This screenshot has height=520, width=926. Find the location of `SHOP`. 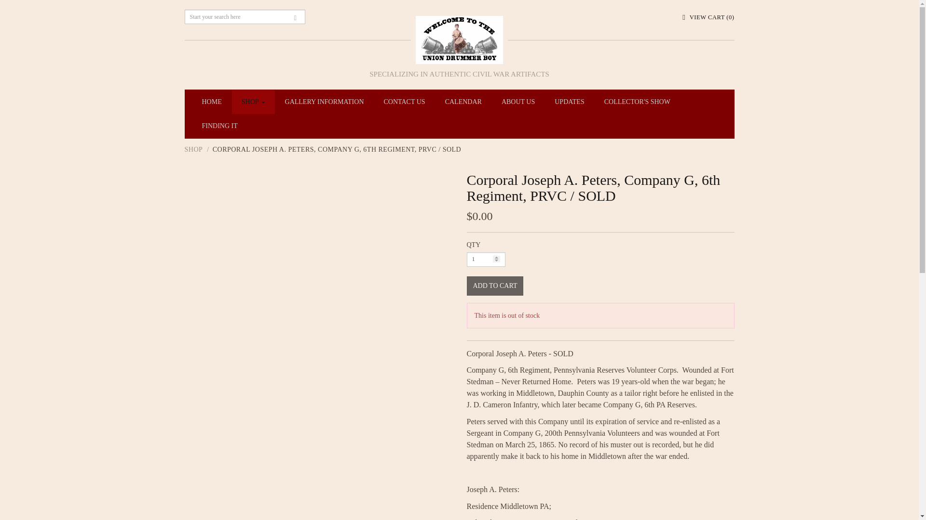

SHOP is located at coordinates (254, 102).